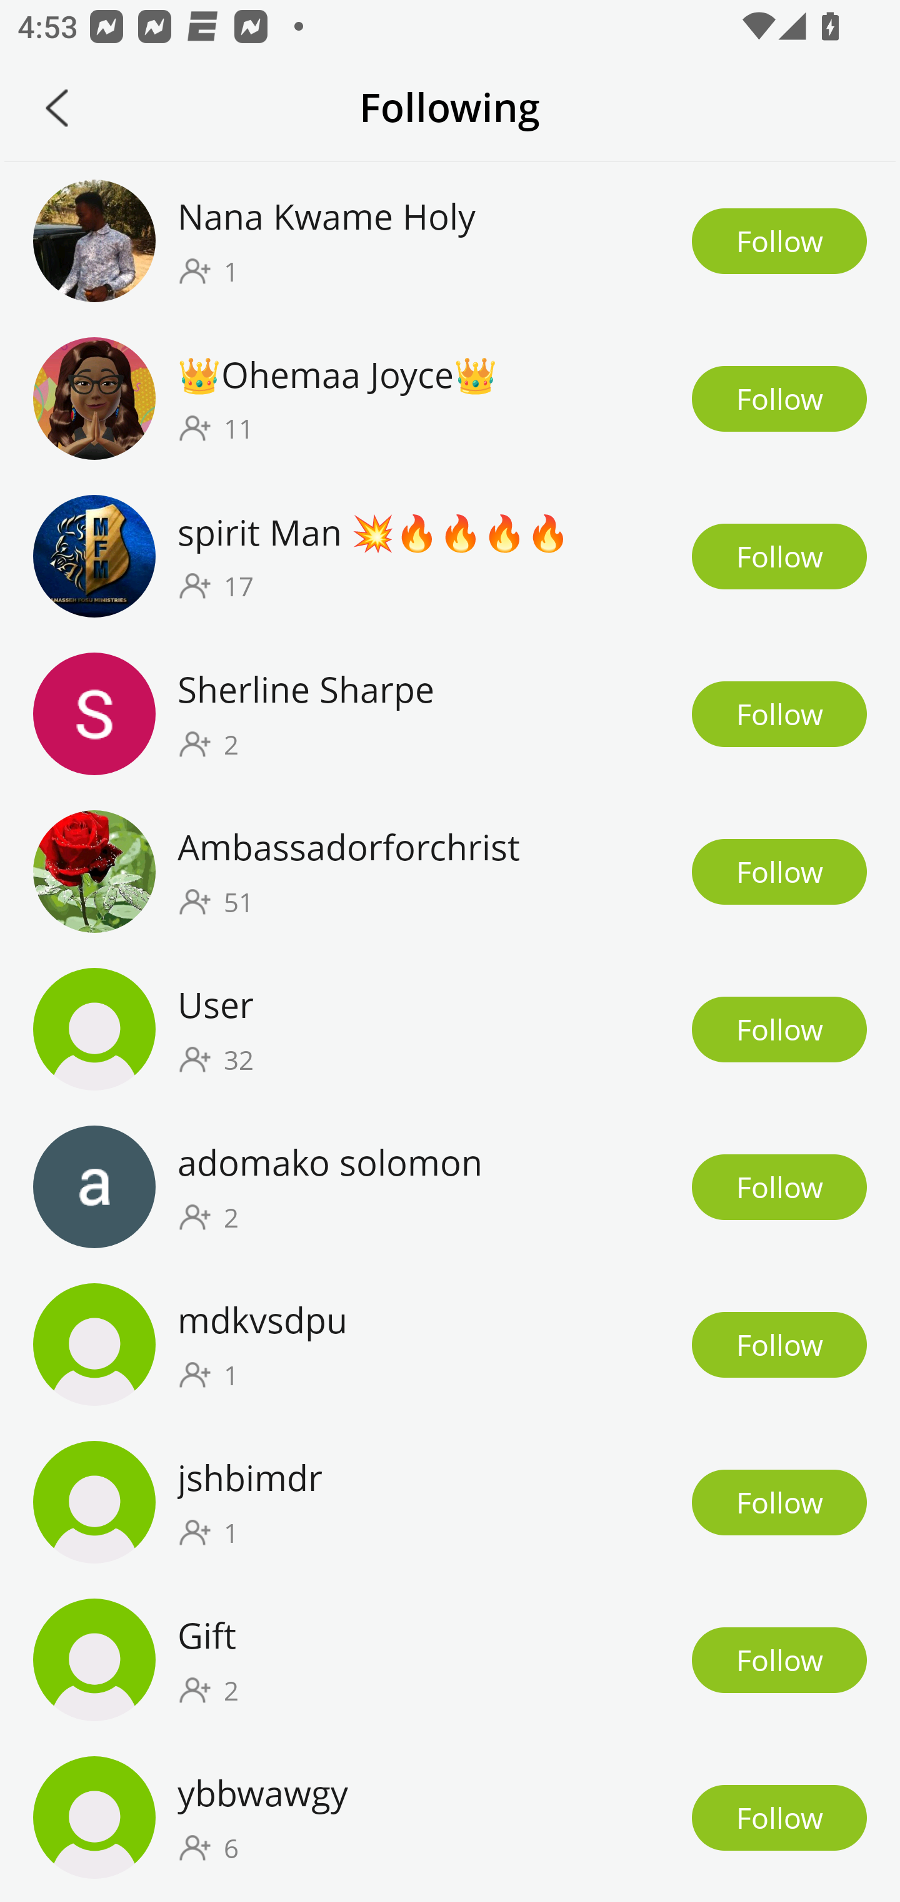 The width and height of the screenshot is (900, 1902). I want to click on User 32 Follow, so click(450, 1030).